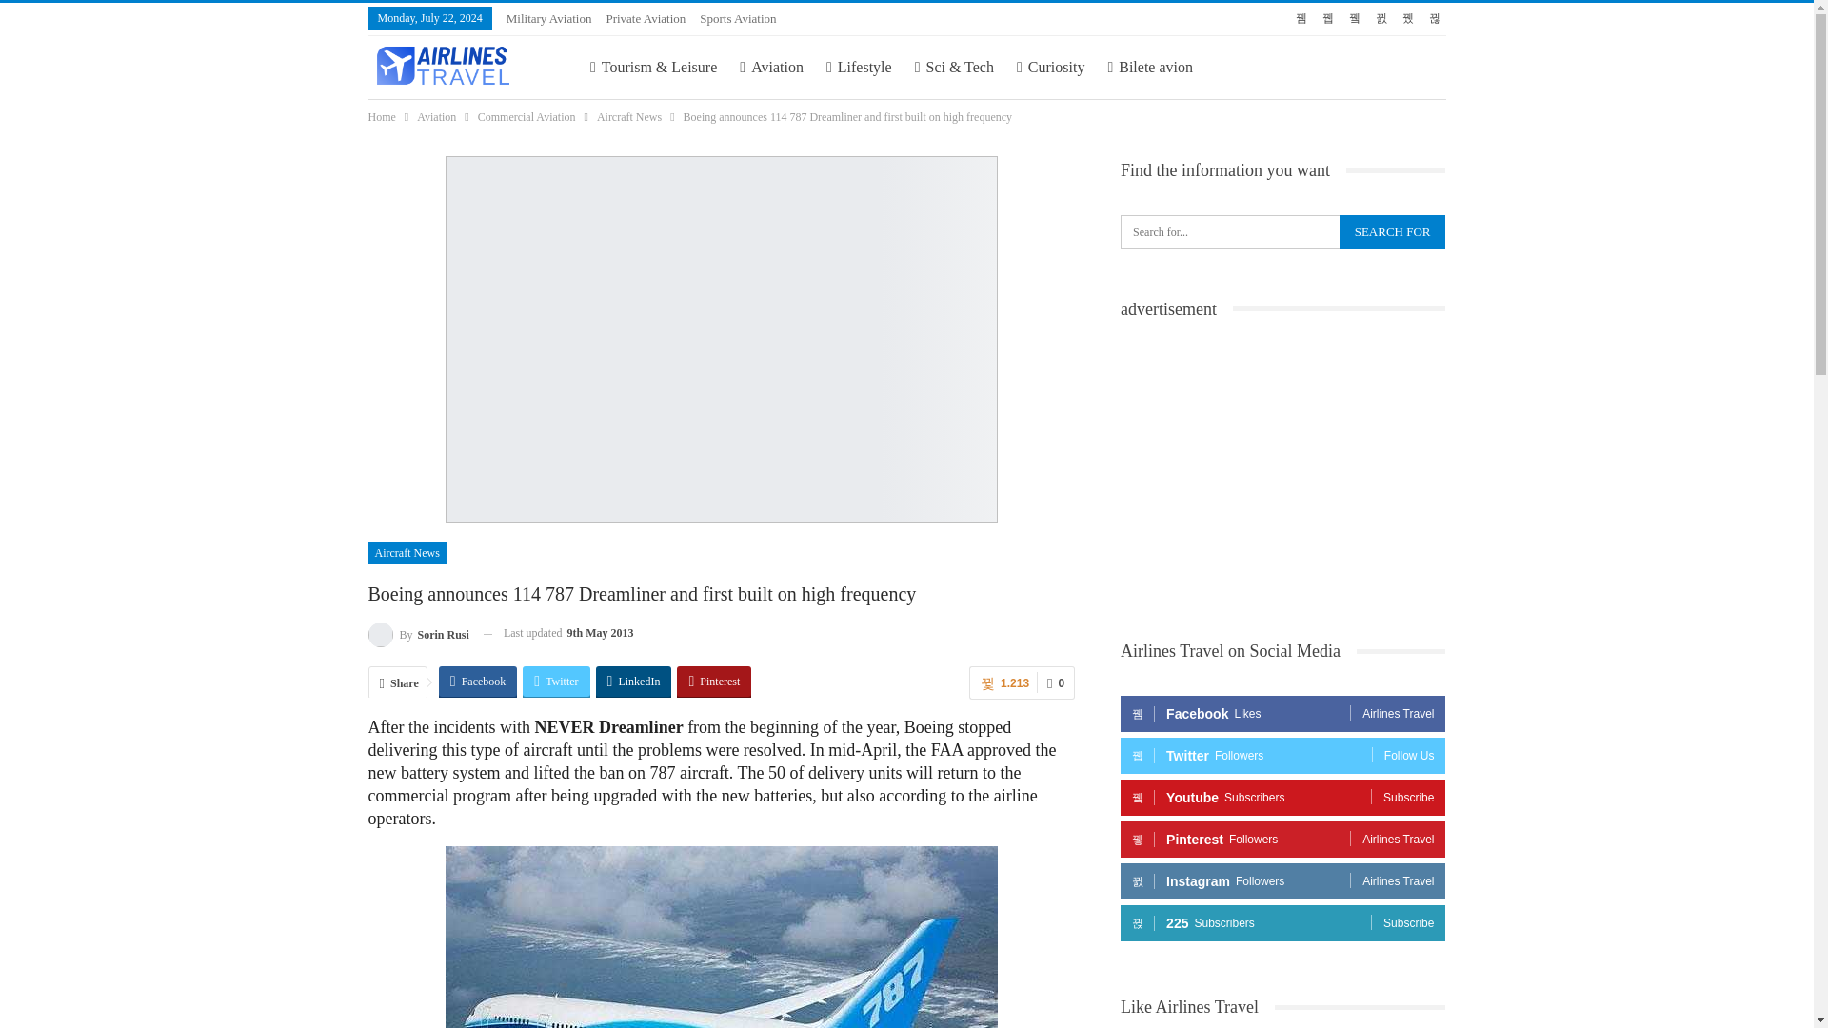 This screenshot has width=1828, height=1028. What do you see at coordinates (1392, 232) in the screenshot?
I see `Search for` at bounding box center [1392, 232].